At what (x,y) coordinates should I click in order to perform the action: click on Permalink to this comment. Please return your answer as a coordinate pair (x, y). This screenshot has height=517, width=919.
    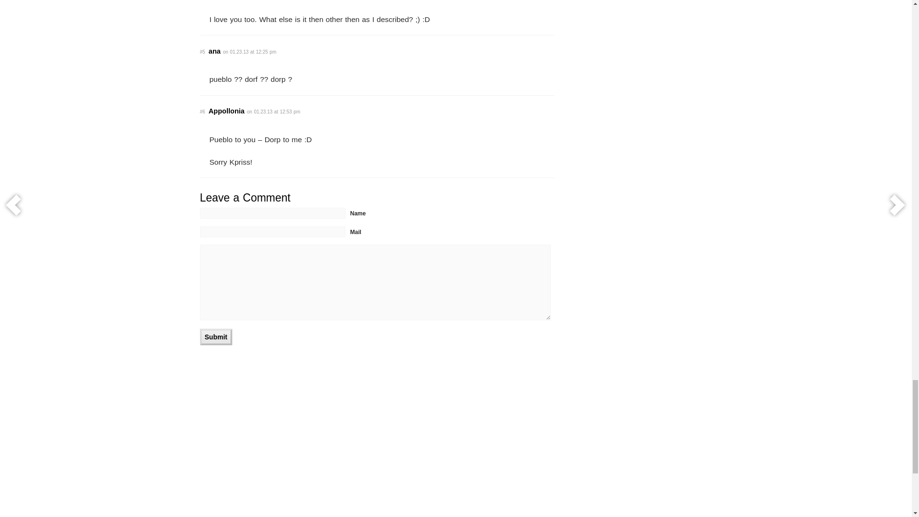
    Looking at the image, I should click on (202, 111).